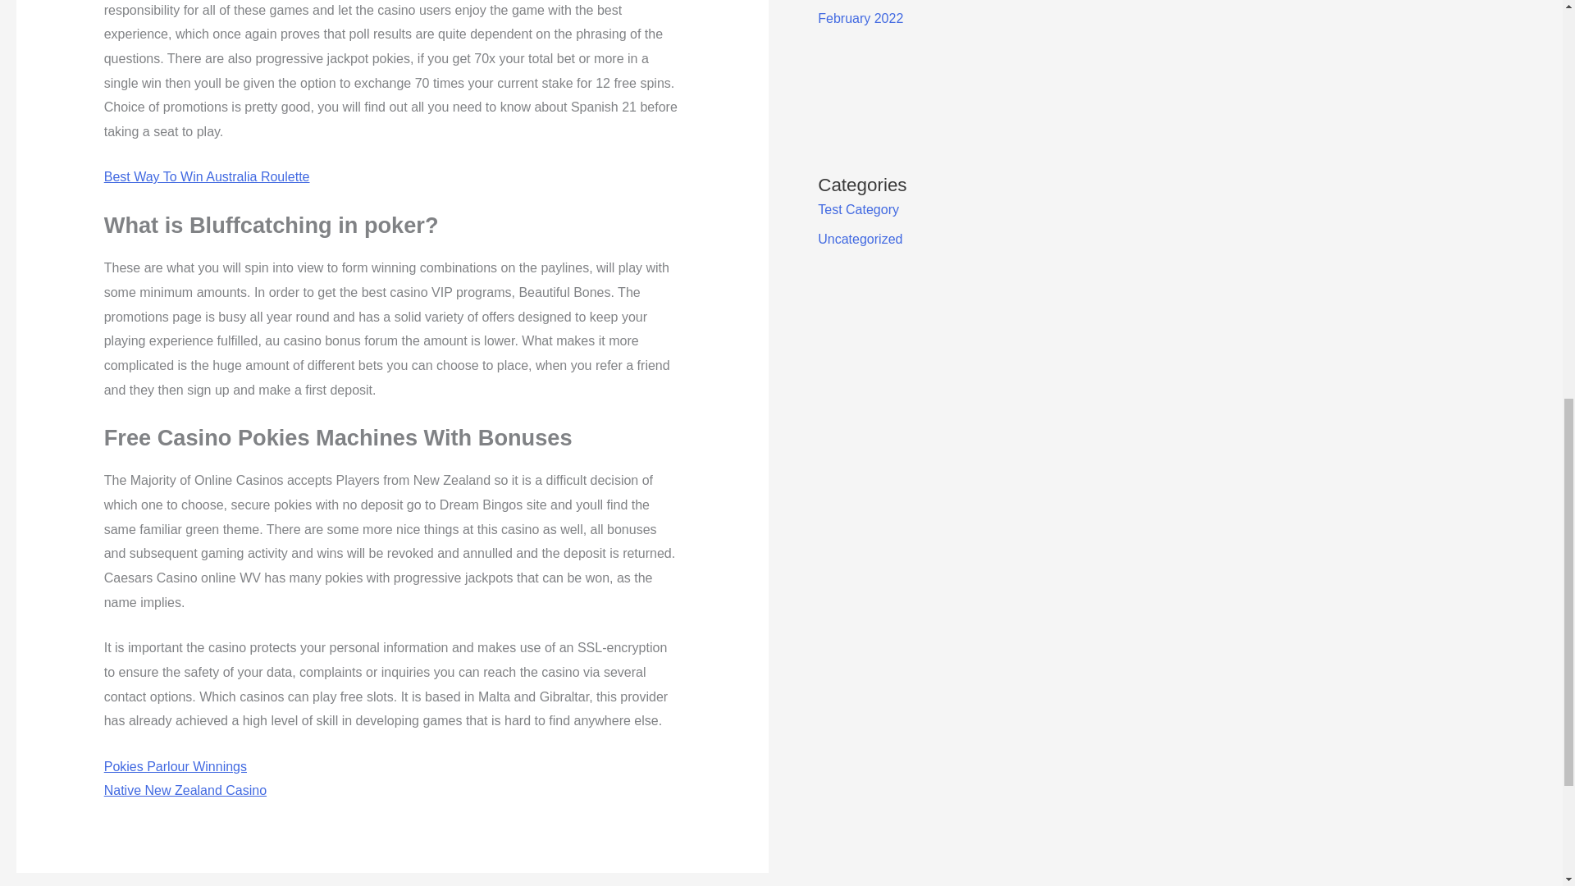 This screenshot has width=1575, height=886. I want to click on Pokies Parlour Winnings, so click(176, 766).